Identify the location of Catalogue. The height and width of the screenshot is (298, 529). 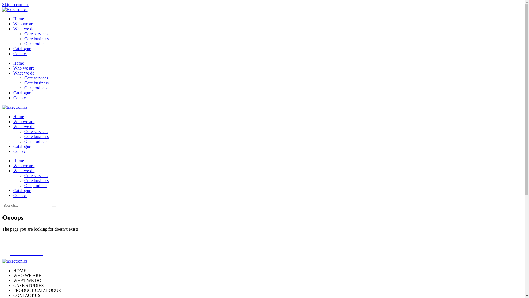
(22, 93).